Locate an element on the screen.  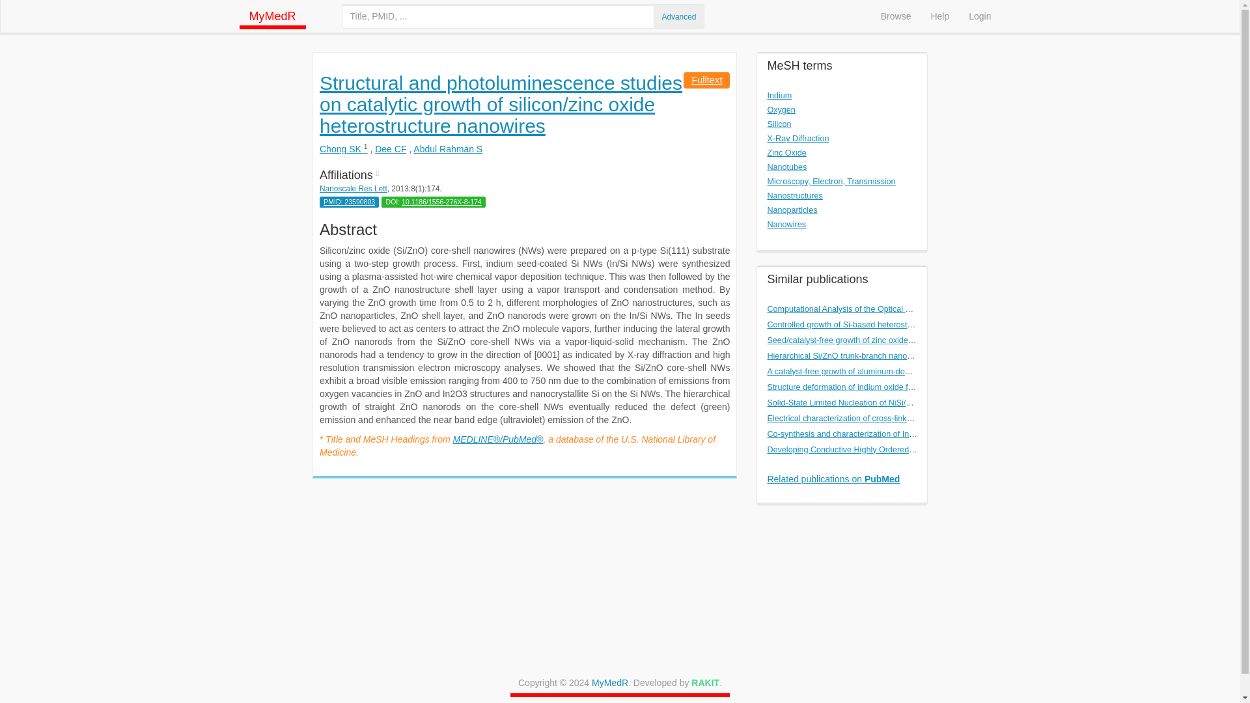
PMID: 23590803 is located at coordinates (349, 202).